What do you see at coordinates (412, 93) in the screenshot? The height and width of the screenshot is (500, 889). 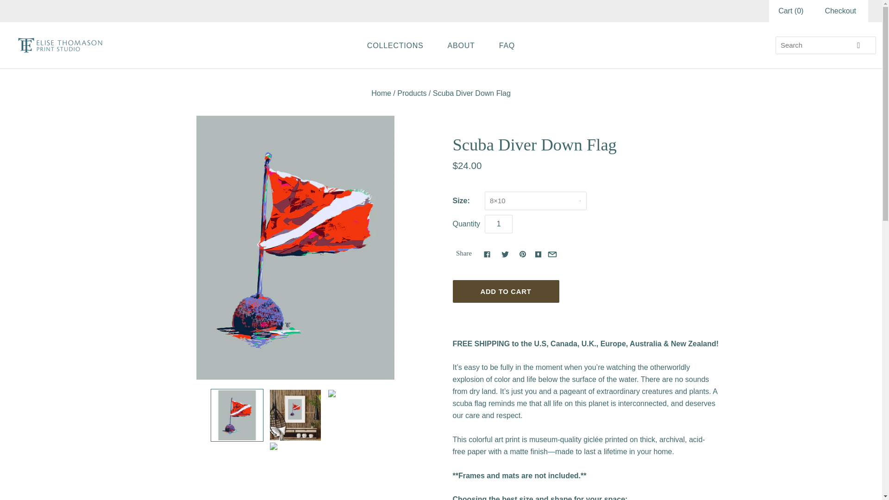 I see `Products` at bounding box center [412, 93].